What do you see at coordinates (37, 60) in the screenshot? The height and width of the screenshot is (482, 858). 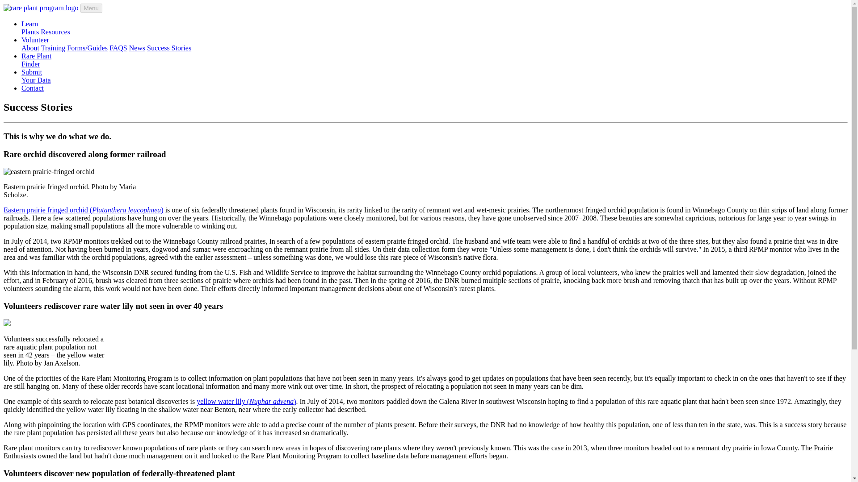 I see `Volunteer` at bounding box center [37, 60].